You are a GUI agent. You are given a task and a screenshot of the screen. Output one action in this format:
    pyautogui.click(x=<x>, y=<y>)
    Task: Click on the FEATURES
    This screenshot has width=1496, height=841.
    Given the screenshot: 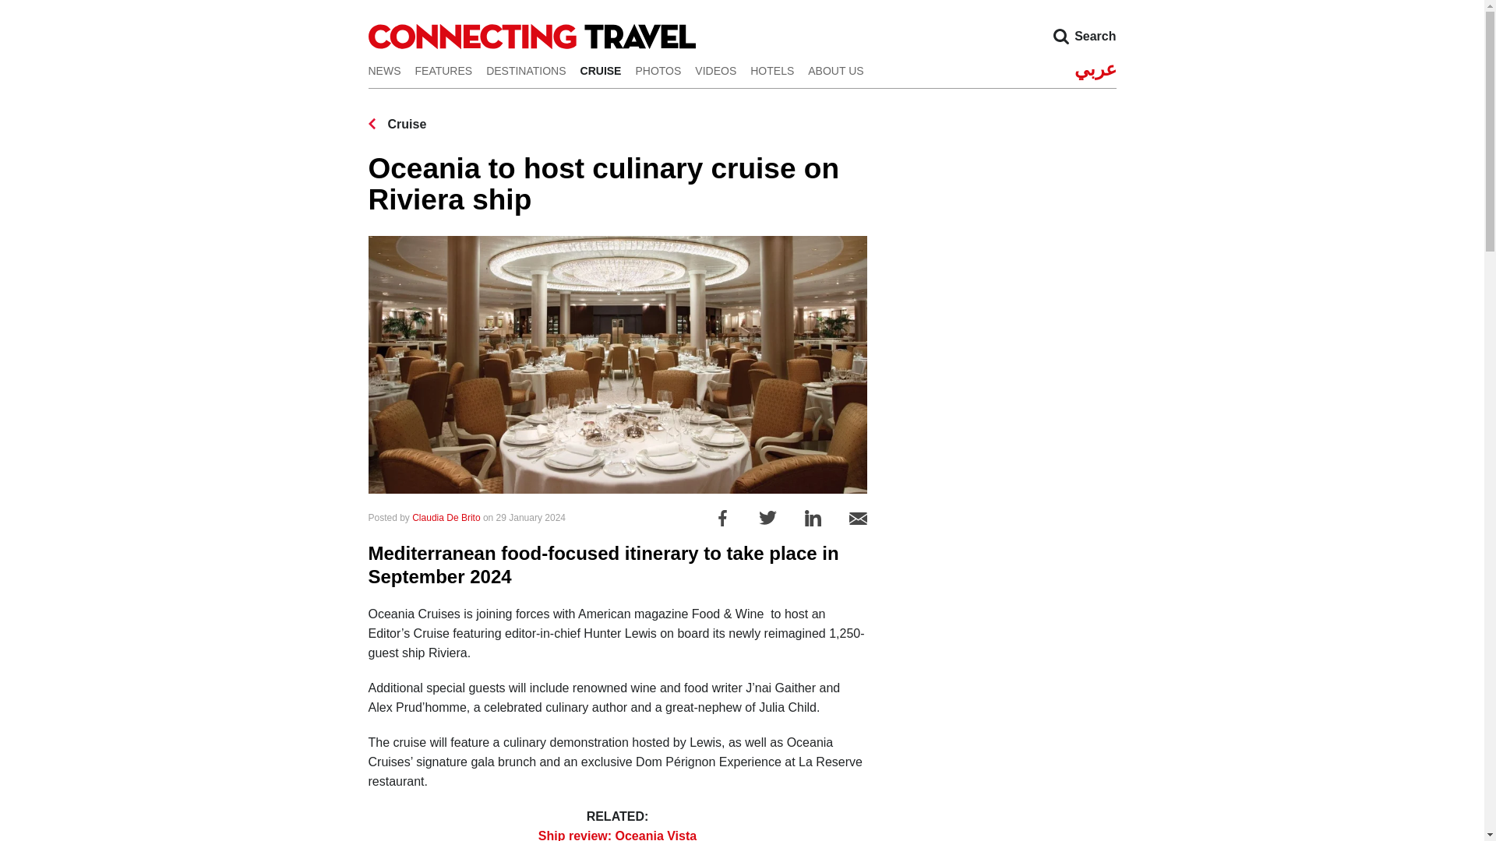 What is the action you would take?
    pyautogui.click(x=443, y=70)
    